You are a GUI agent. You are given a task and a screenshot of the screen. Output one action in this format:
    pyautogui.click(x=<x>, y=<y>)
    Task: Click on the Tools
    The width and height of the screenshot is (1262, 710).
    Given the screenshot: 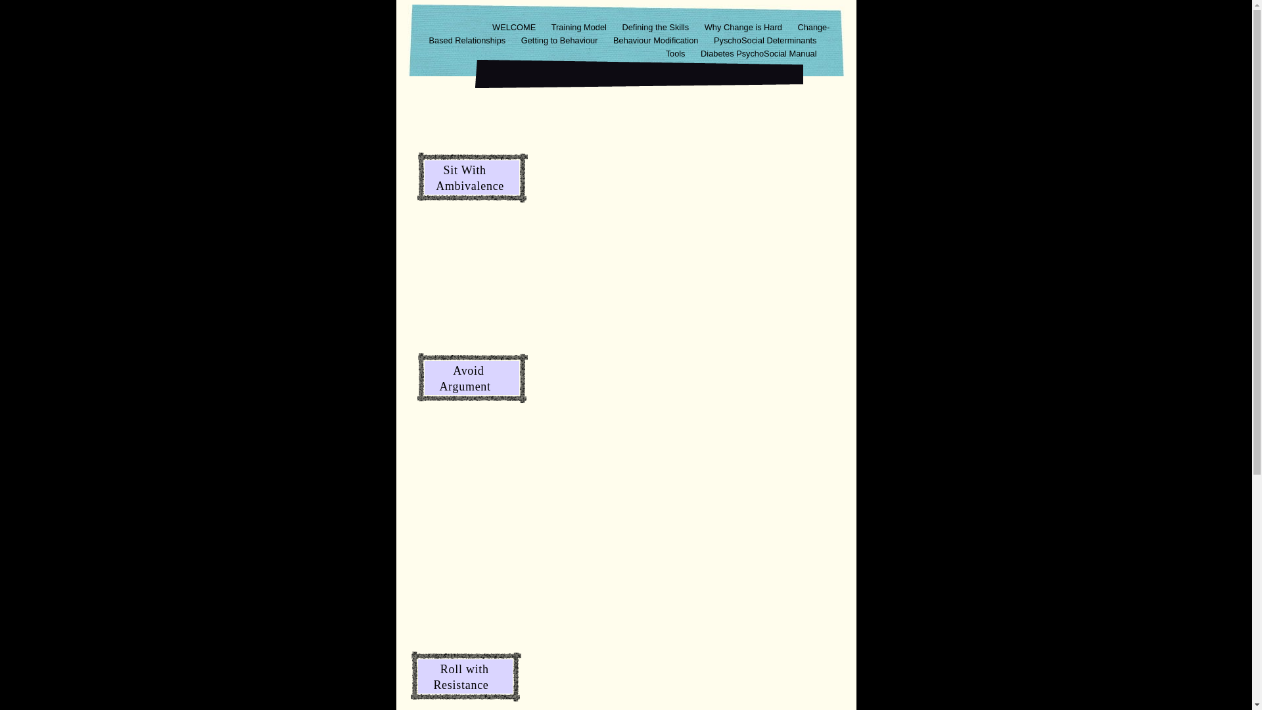 What is the action you would take?
    pyautogui.click(x=677, y=54)
    